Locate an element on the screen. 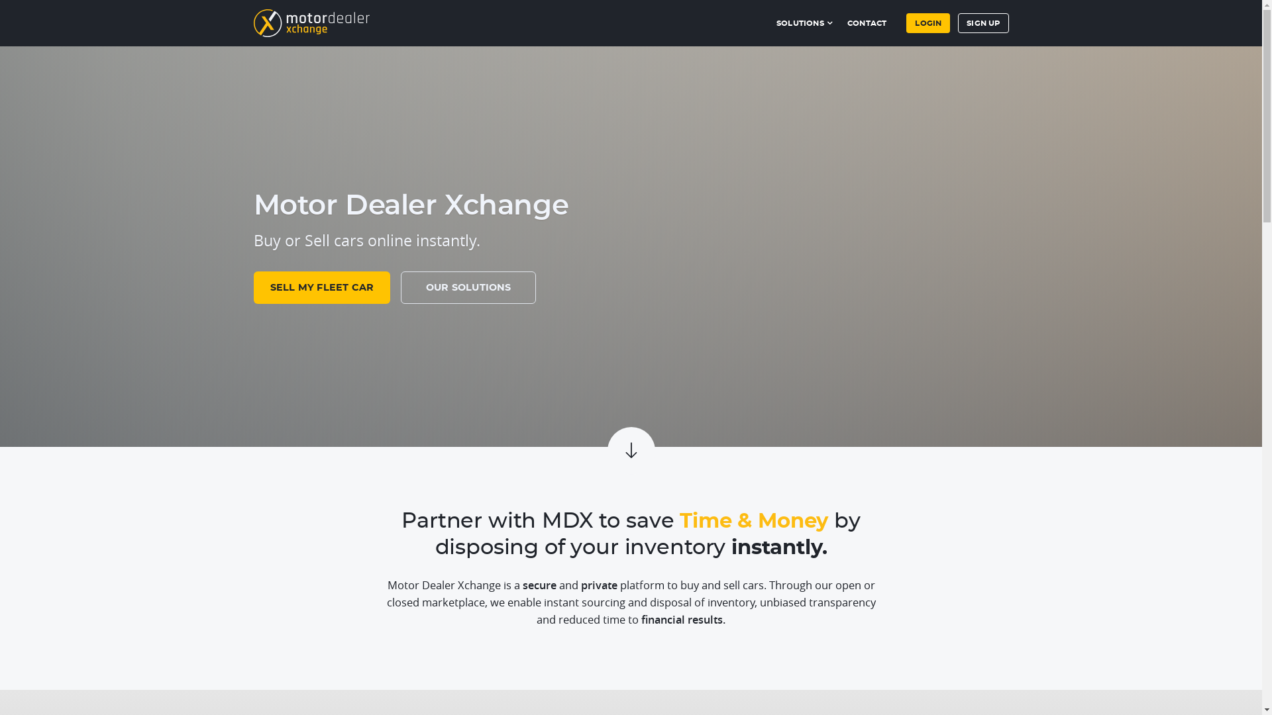  SELL MY FLEET CAR is located at coordinates (322, 287).